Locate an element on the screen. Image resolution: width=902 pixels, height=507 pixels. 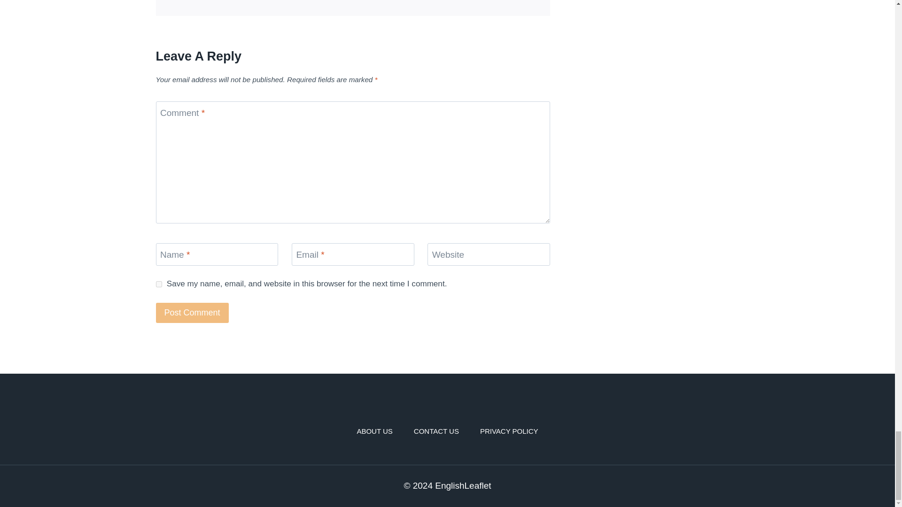
yes is located at coordinates (159, 284).